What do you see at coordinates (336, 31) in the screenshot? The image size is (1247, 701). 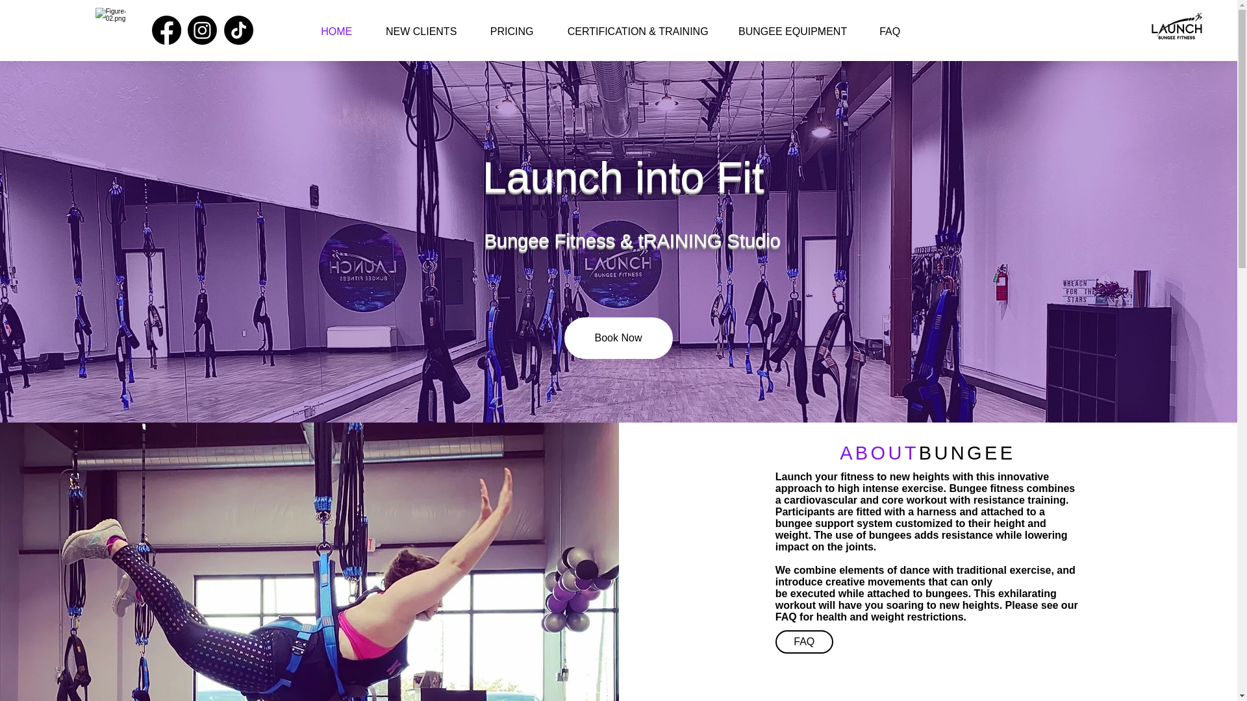 I see `HOME` at bounding box center [336, 31].